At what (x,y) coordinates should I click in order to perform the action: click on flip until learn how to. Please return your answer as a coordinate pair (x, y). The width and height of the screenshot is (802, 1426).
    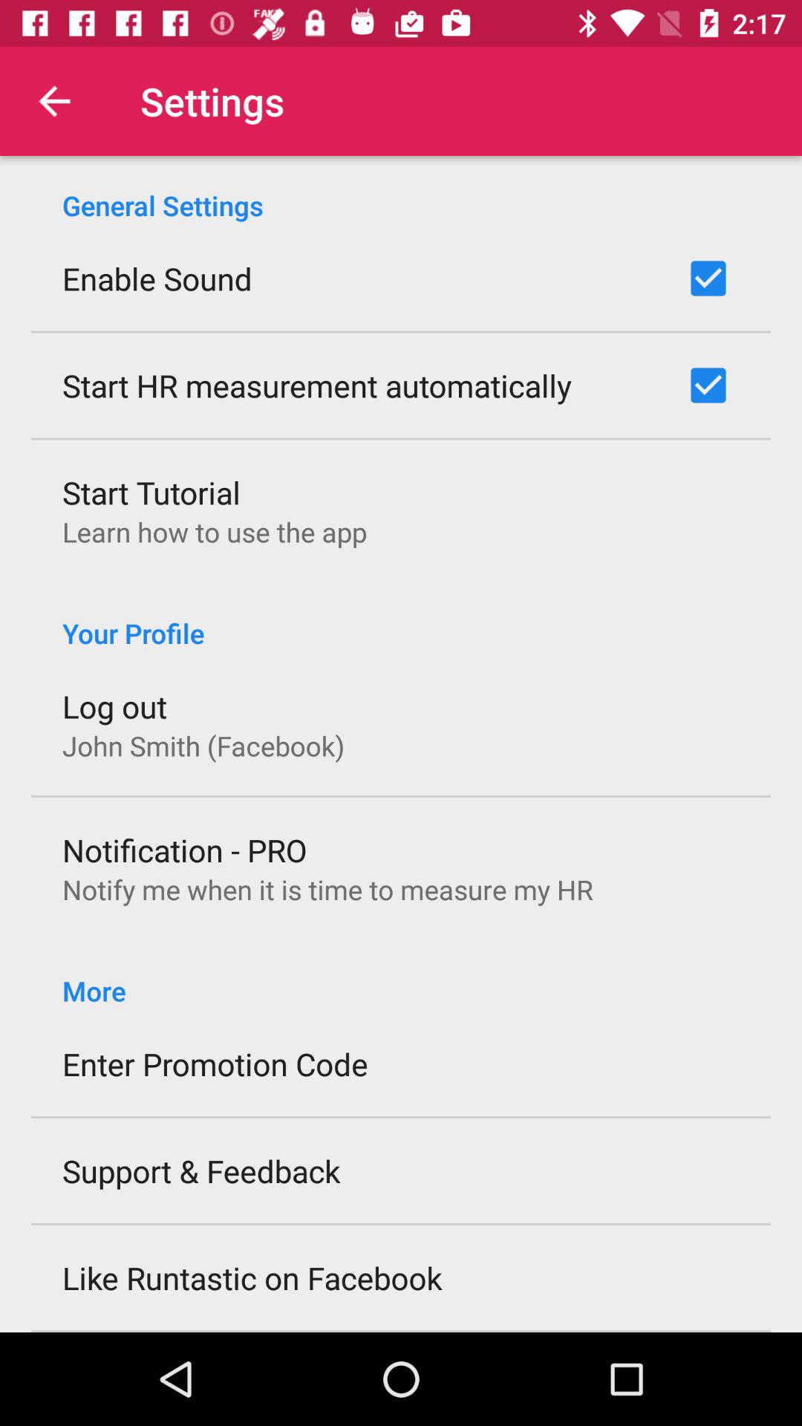
    Looking at the image, I should click on (215, 532).